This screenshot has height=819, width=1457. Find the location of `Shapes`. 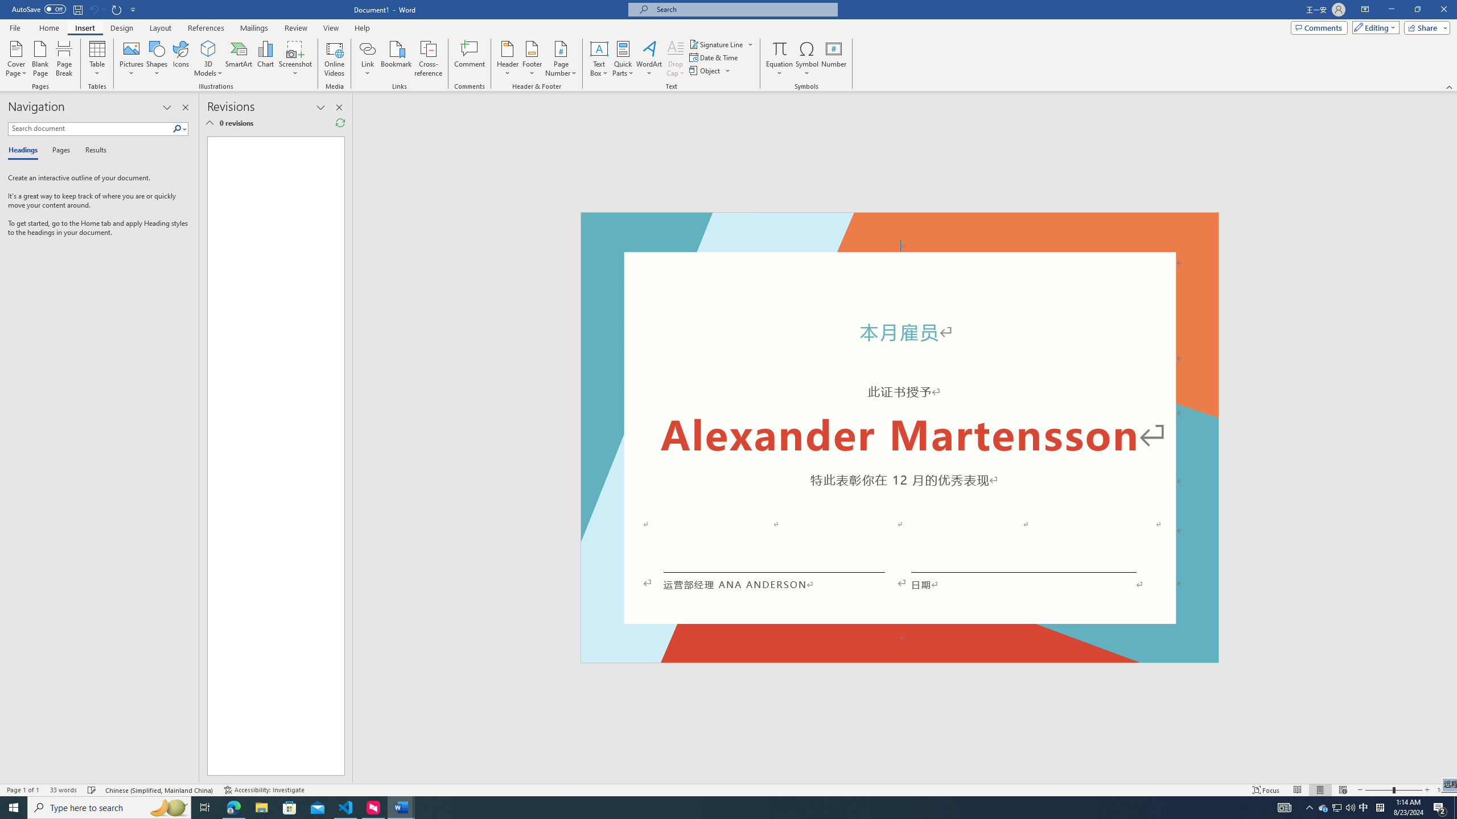

Shapes is located at coordinates (157, 59).